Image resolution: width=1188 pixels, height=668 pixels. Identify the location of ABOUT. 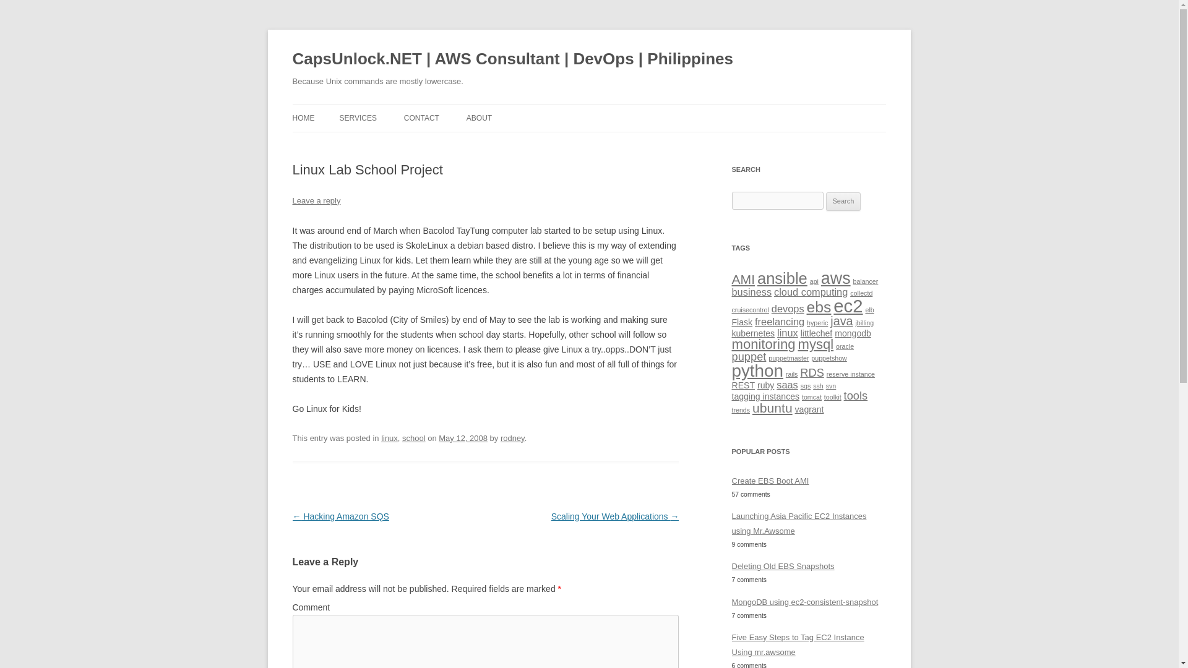
(479, 118).